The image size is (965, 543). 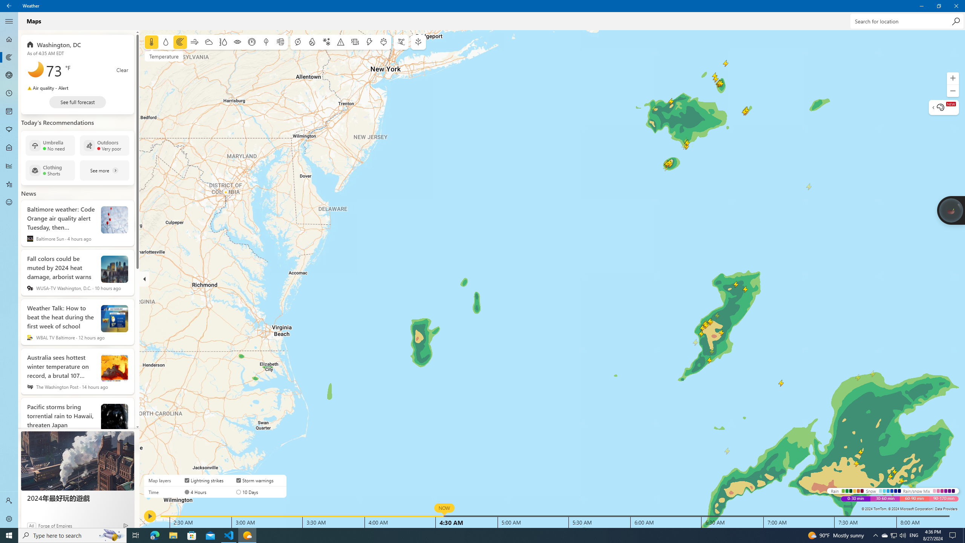 I want to click on Monthly Forecast - Not Selected, so click(x=956, y=21).